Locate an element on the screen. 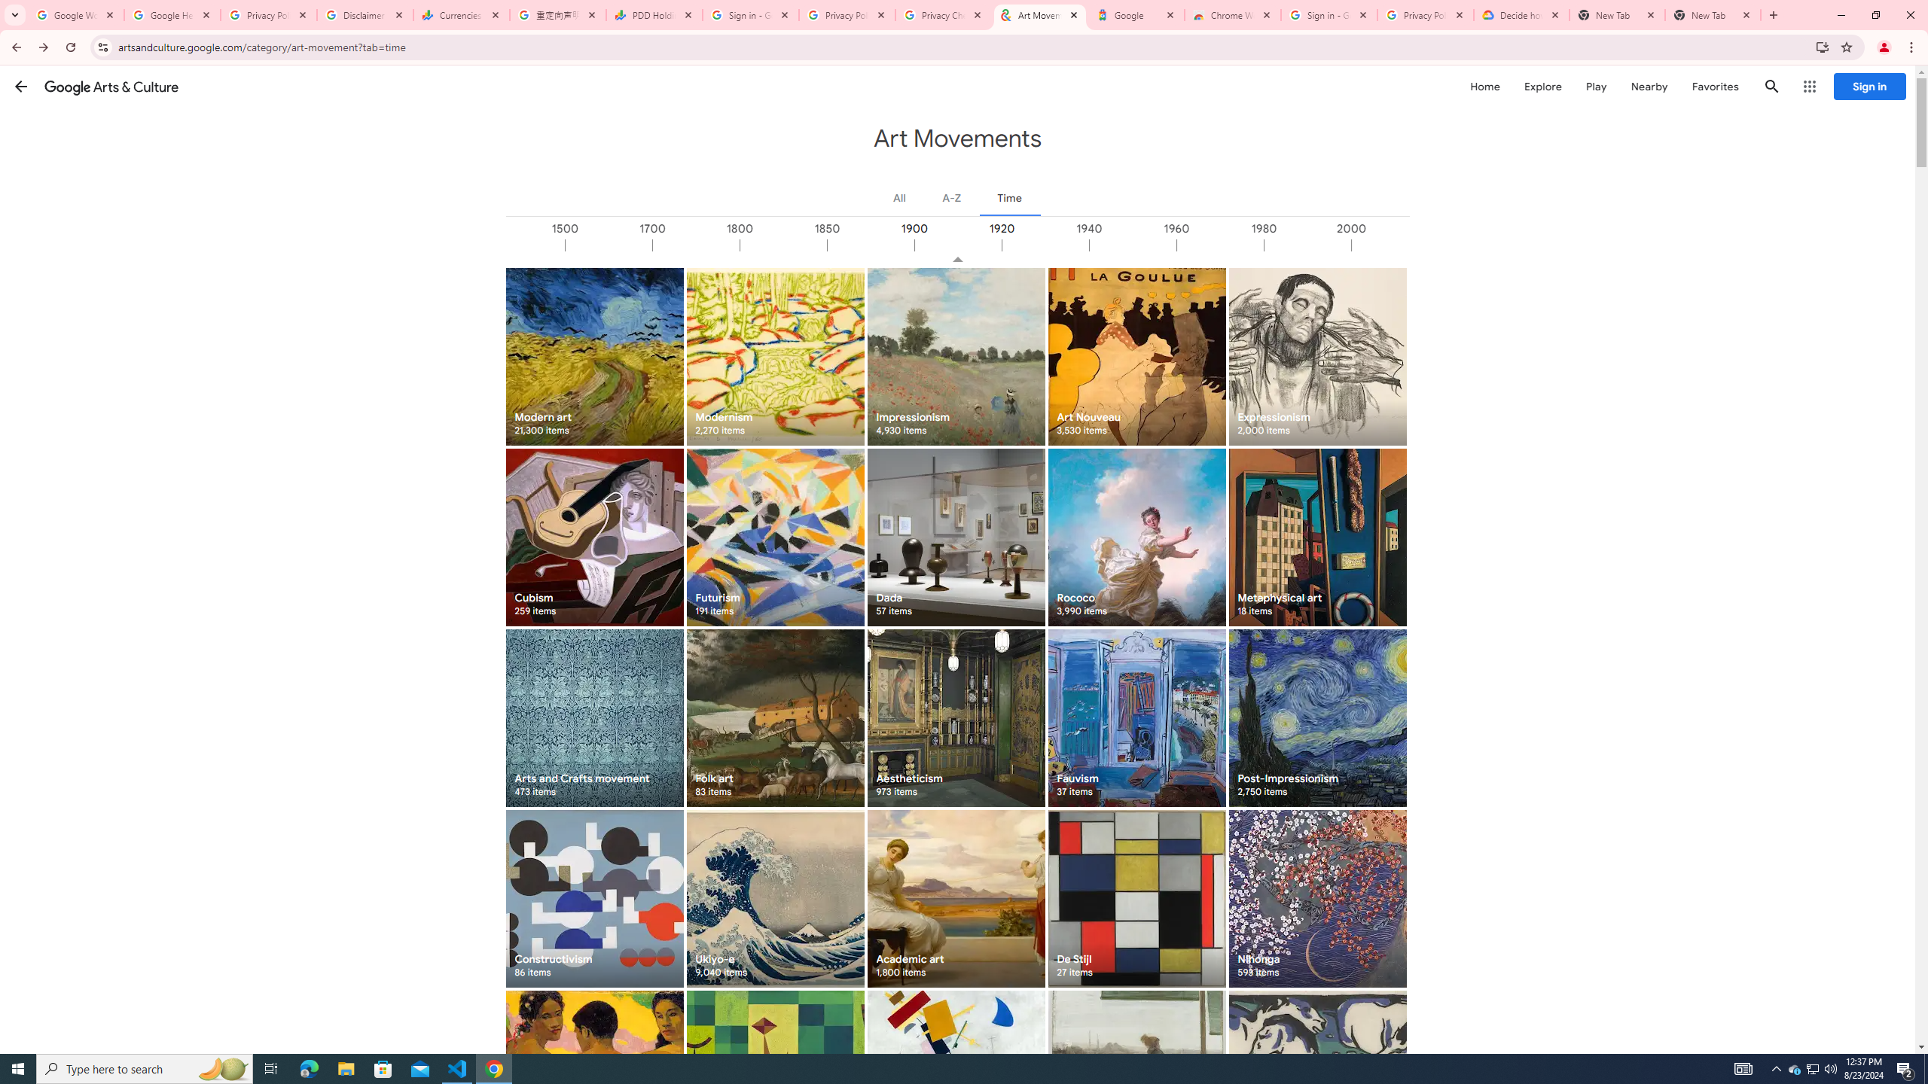 Image resolution: width=1928 pixels, height=1084 pixels. 1940 is located at coordinates (1131, 245).